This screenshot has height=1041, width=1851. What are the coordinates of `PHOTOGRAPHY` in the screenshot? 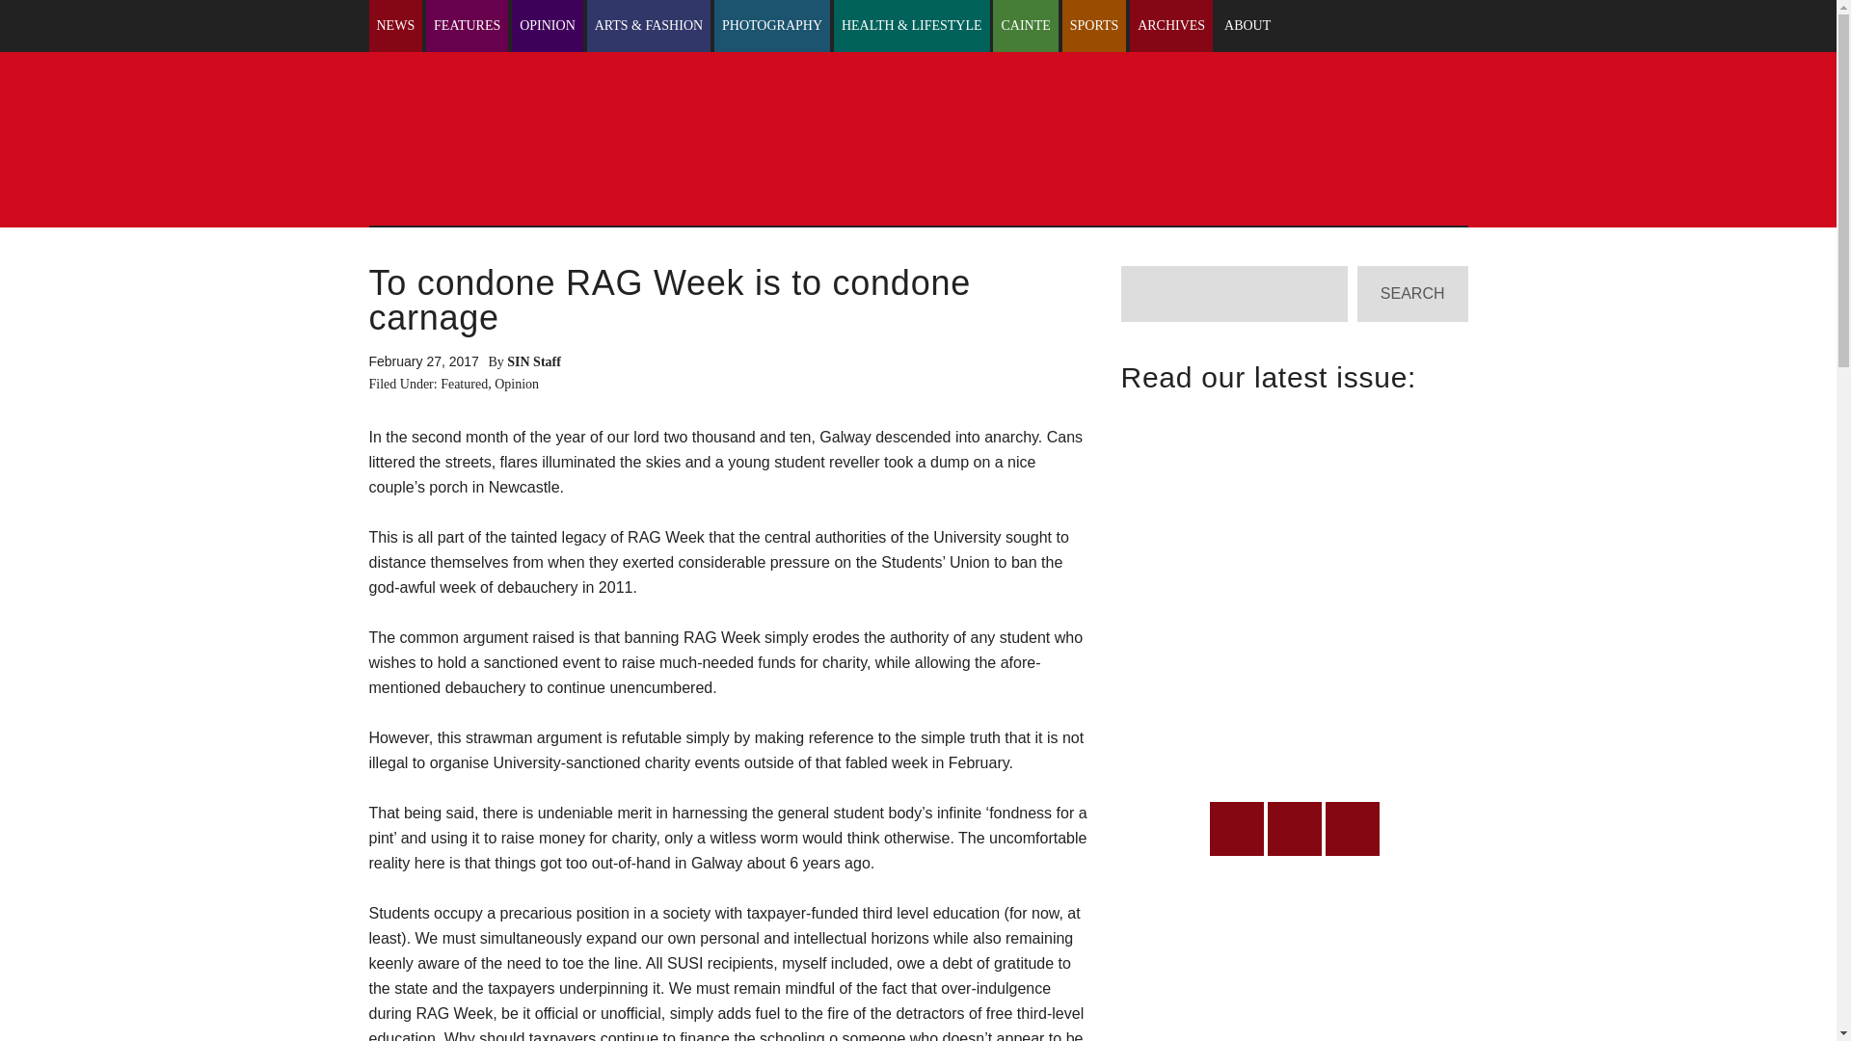 It's located at (771, 26).